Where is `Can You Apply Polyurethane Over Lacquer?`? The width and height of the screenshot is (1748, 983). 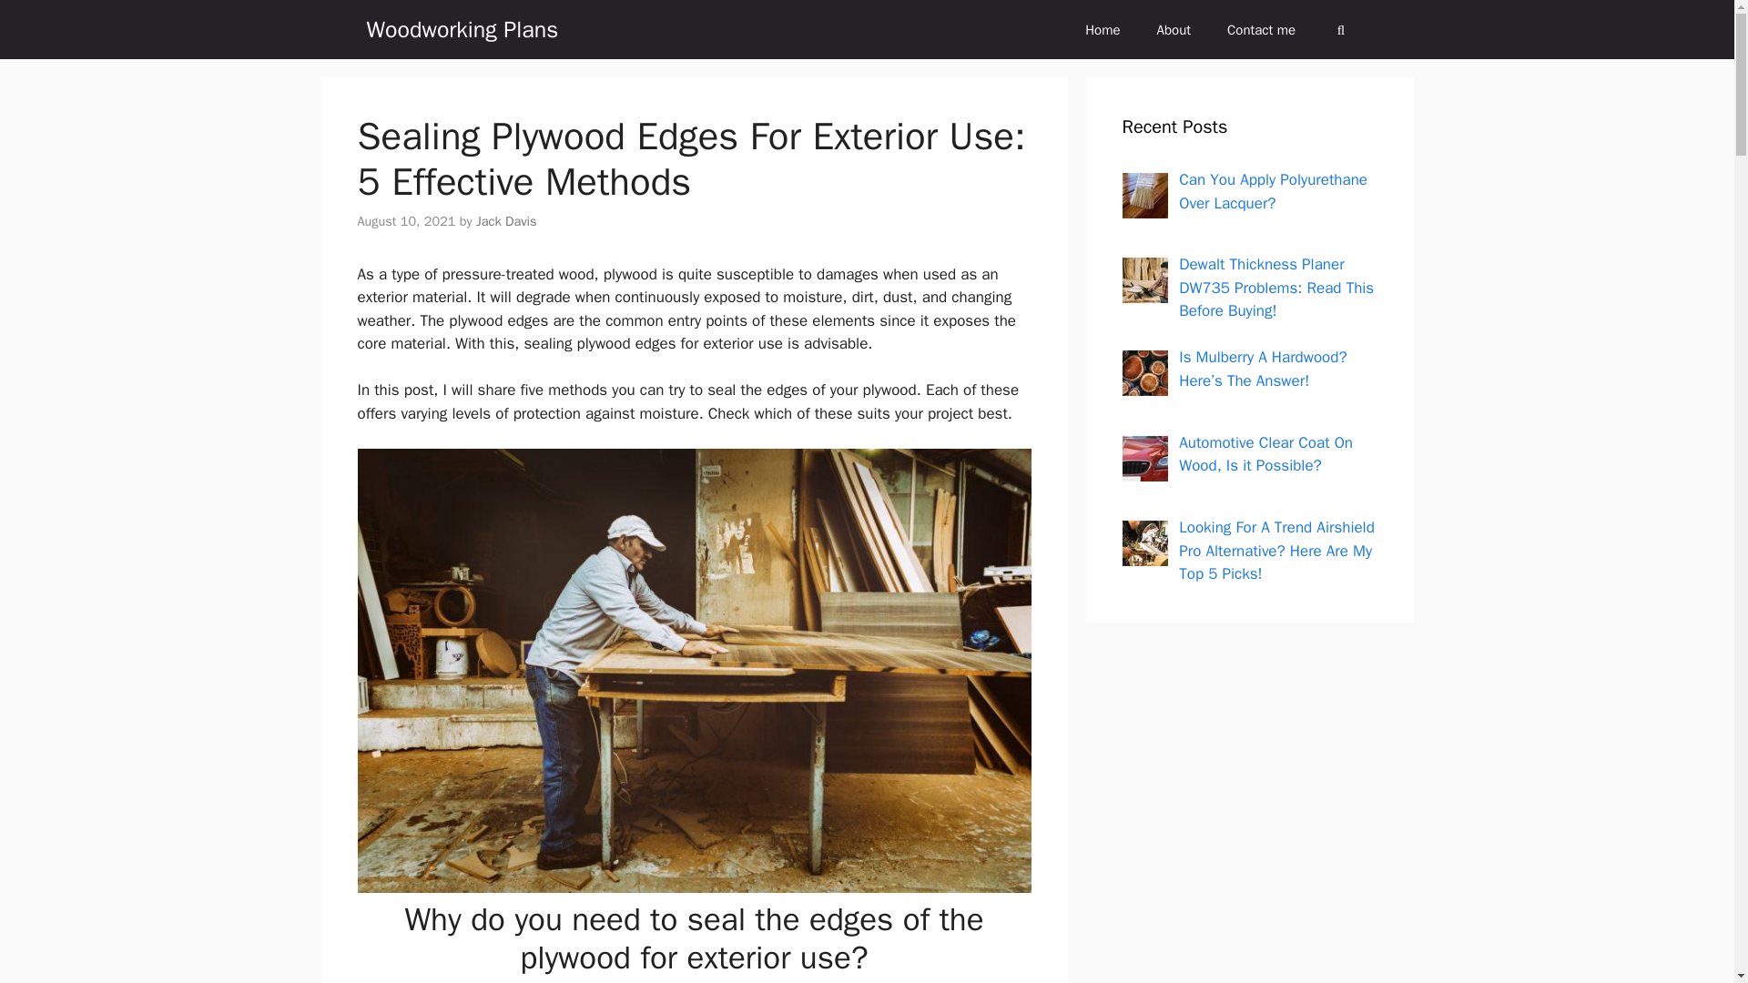
Can You Apply Polyurethane Over Lacquer? is located at coordinates (1273, 191).